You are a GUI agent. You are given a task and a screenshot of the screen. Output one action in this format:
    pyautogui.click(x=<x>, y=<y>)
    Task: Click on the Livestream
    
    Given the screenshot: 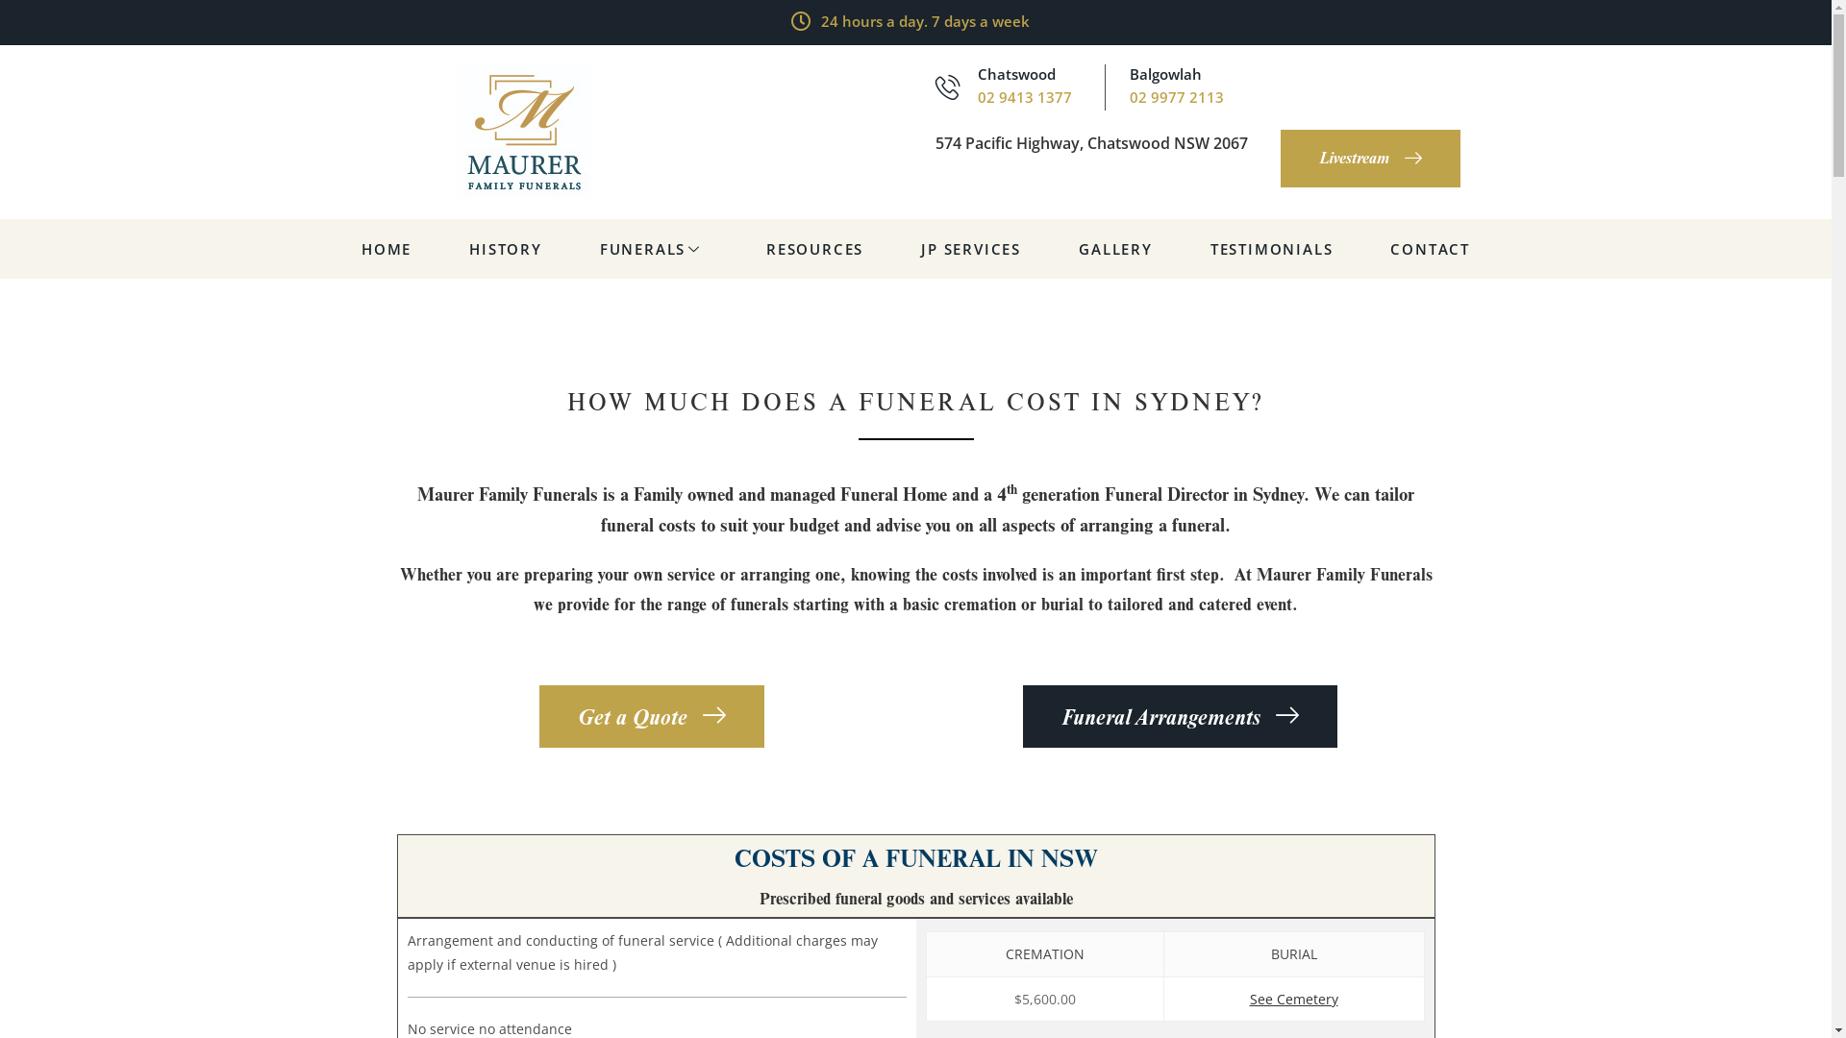 What is the action you would take?
    pyautogui.click(x=1371, y=159)
    